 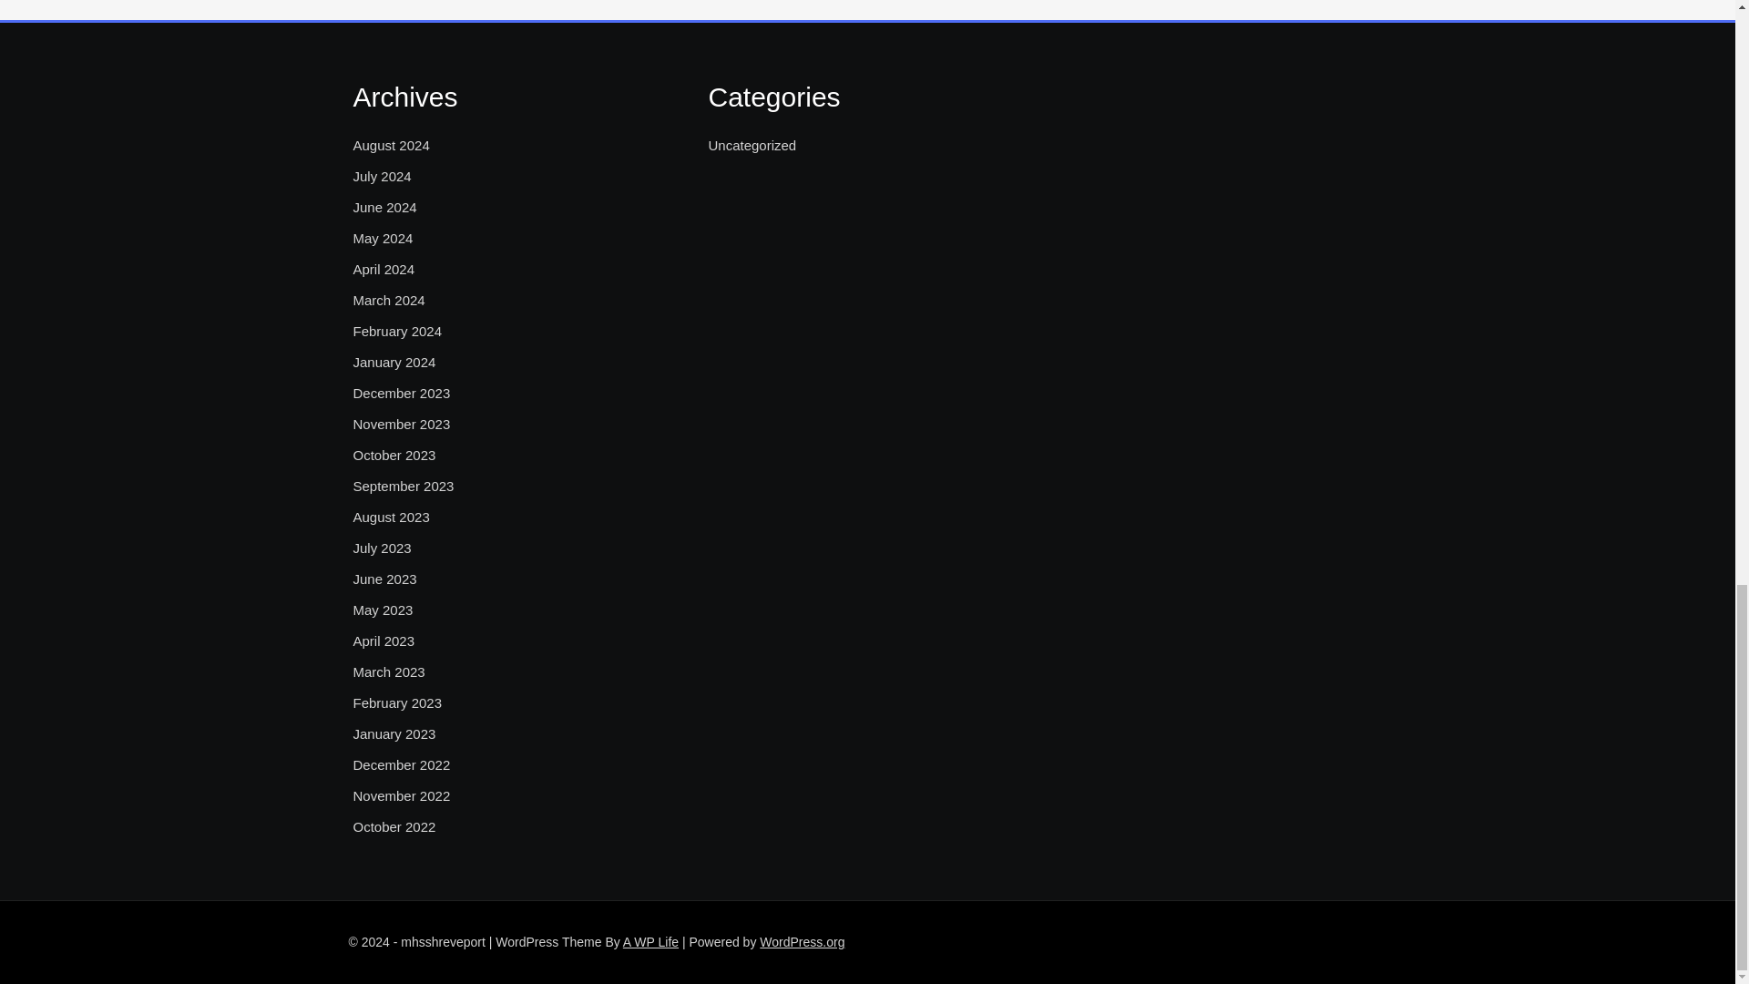 What do you see at coordinates (392, 145) in the screenshot?
I see `August 2024` at bounding box center [392, 145].